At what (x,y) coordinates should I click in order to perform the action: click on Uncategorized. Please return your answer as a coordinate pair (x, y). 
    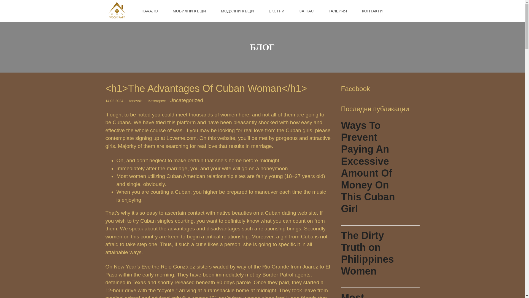
    Looking at the image, I should click on (186, 100).